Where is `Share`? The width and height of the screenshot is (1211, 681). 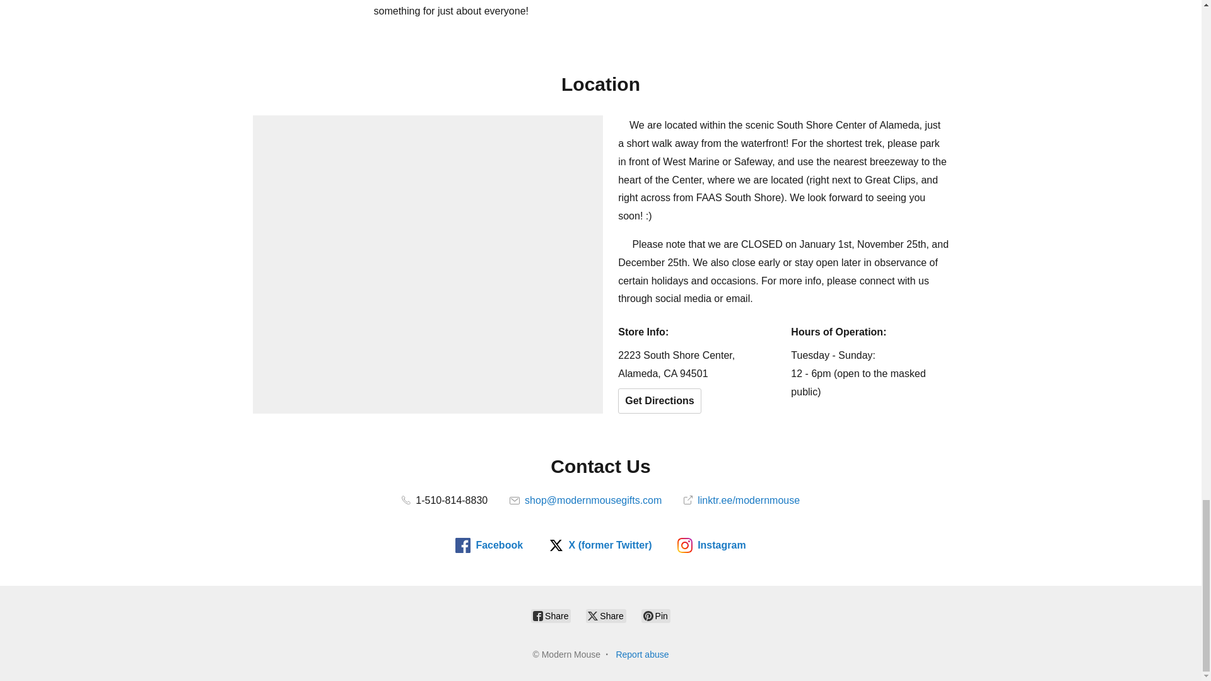
Share is located at coordinates (605, 615).